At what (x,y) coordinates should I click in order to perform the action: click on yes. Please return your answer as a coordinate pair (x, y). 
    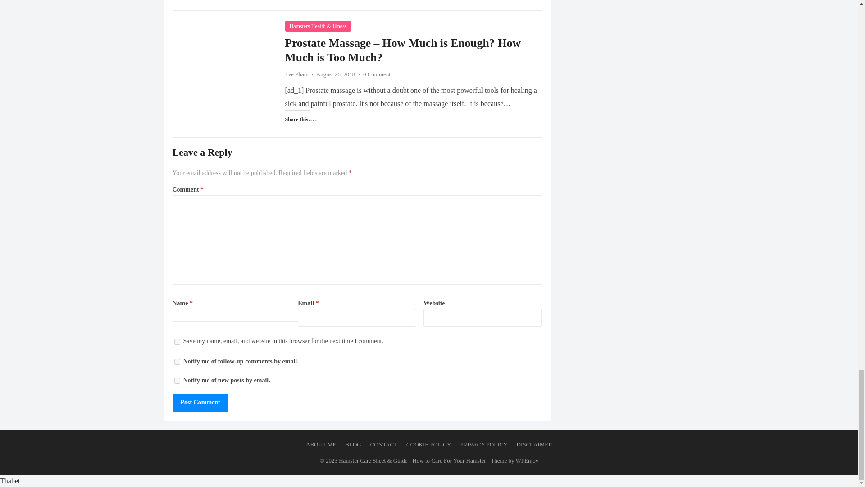
    Looking at the image, I should click on (177, 341).